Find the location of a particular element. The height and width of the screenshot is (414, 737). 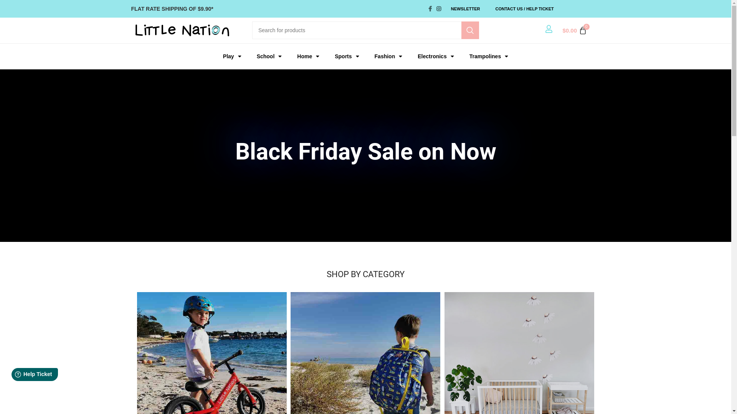

Home is located at coordinates (308, 56).